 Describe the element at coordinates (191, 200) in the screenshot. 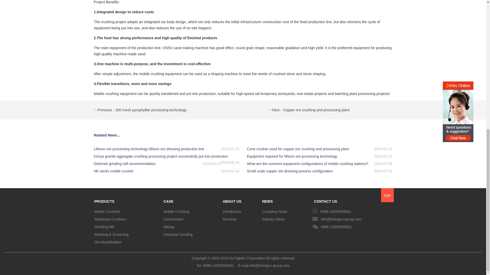

I see `CASE` at that location.